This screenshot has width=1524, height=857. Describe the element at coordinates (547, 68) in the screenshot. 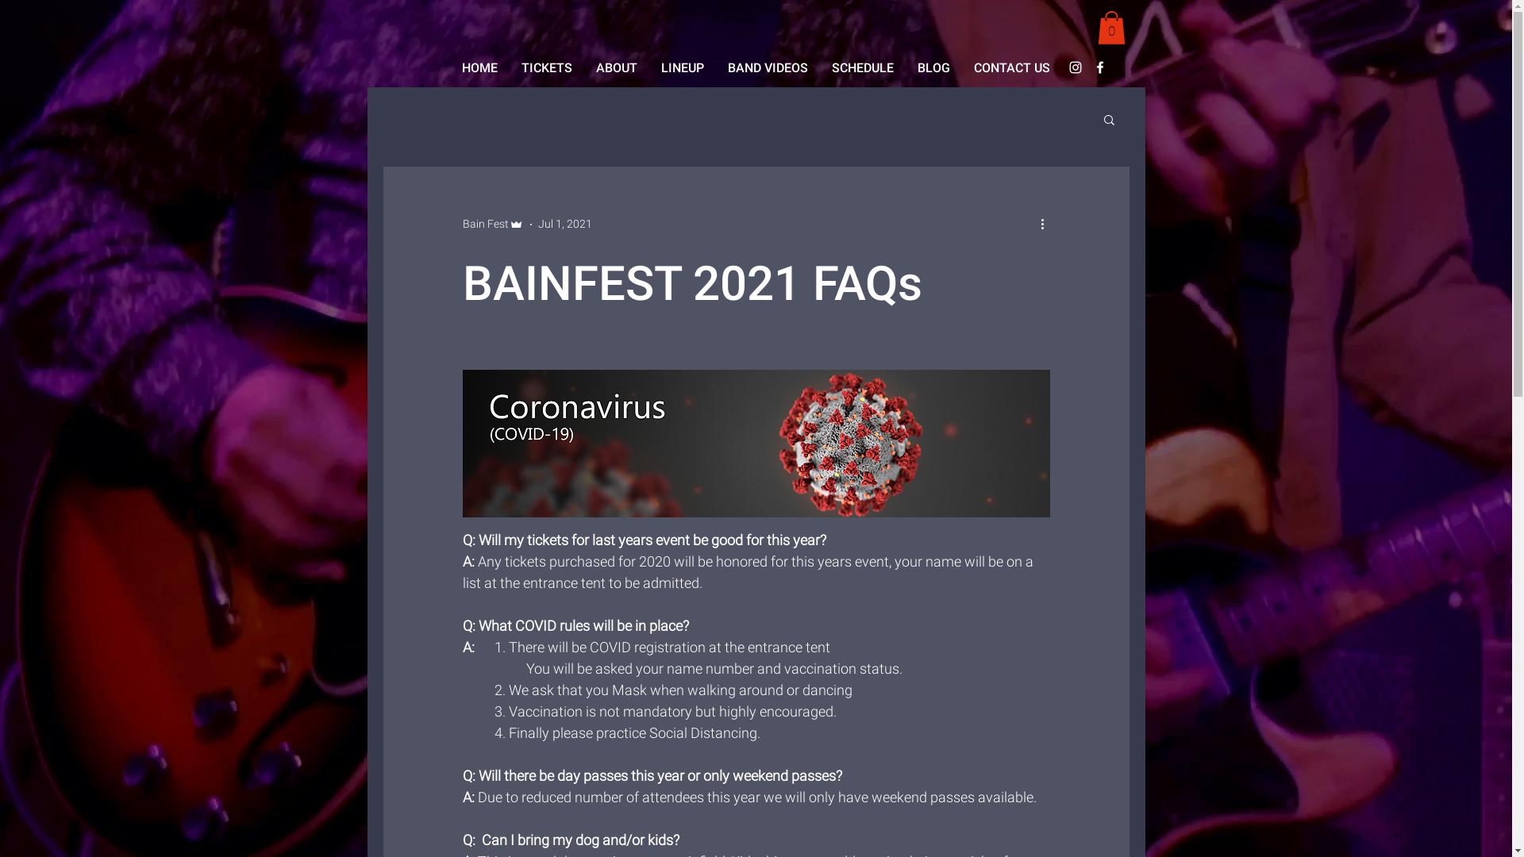

I see `TICKETS` at that location.